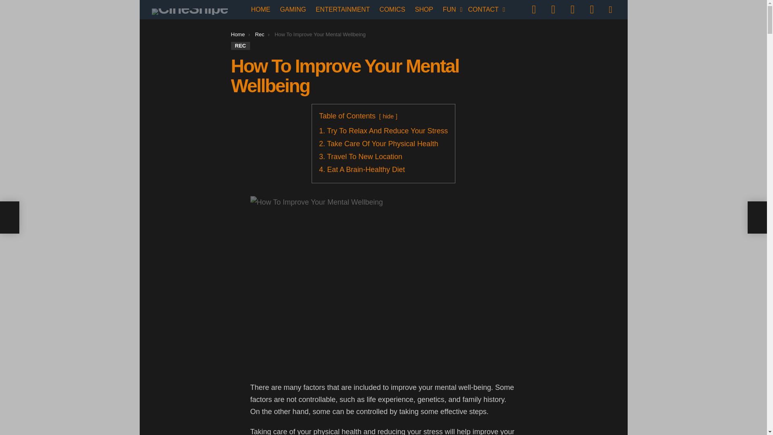 Image resolution: width=773 pixels, height=435 pixels. Describe the element at coordinates (238, 34) in the screenshot. I see `Home` at that location.